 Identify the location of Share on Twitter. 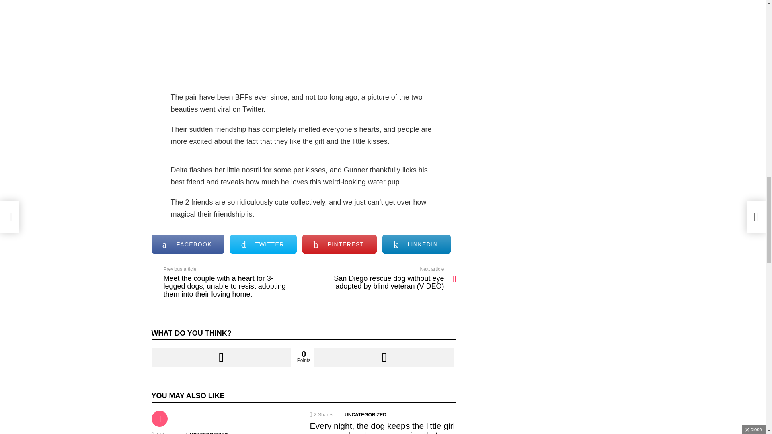
(263, 244).